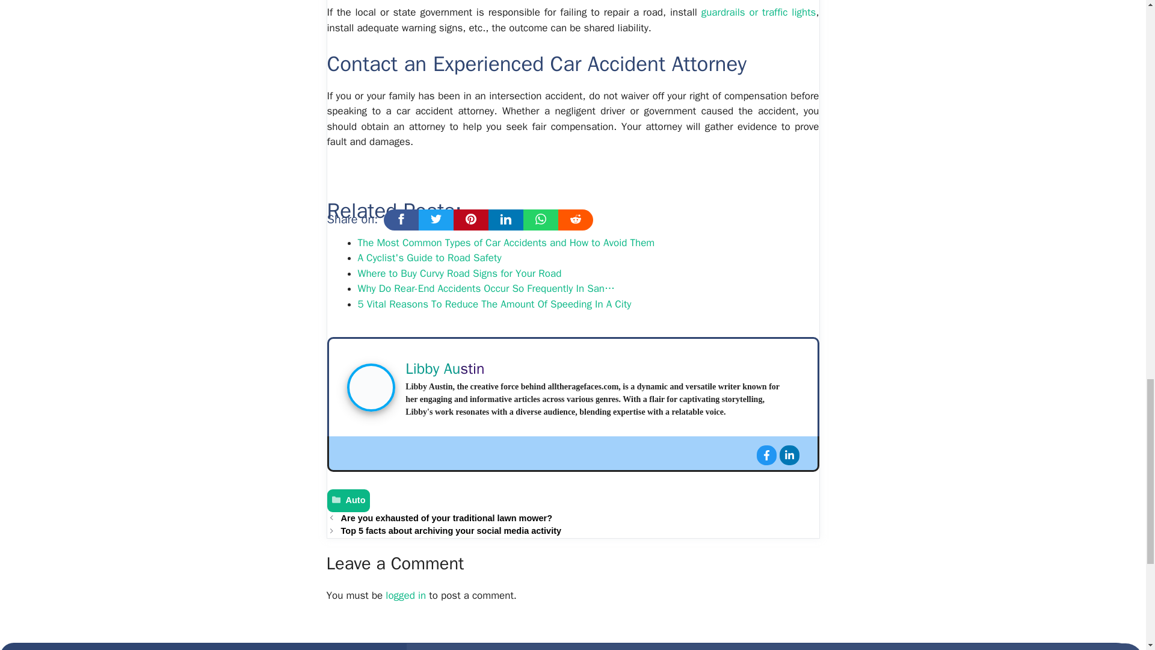 The width and height of the screenshot is (1155, 650). Describe the element at coordinates (759, 12) in the screenshot. I see `guardrails or traffic lights` at that location.